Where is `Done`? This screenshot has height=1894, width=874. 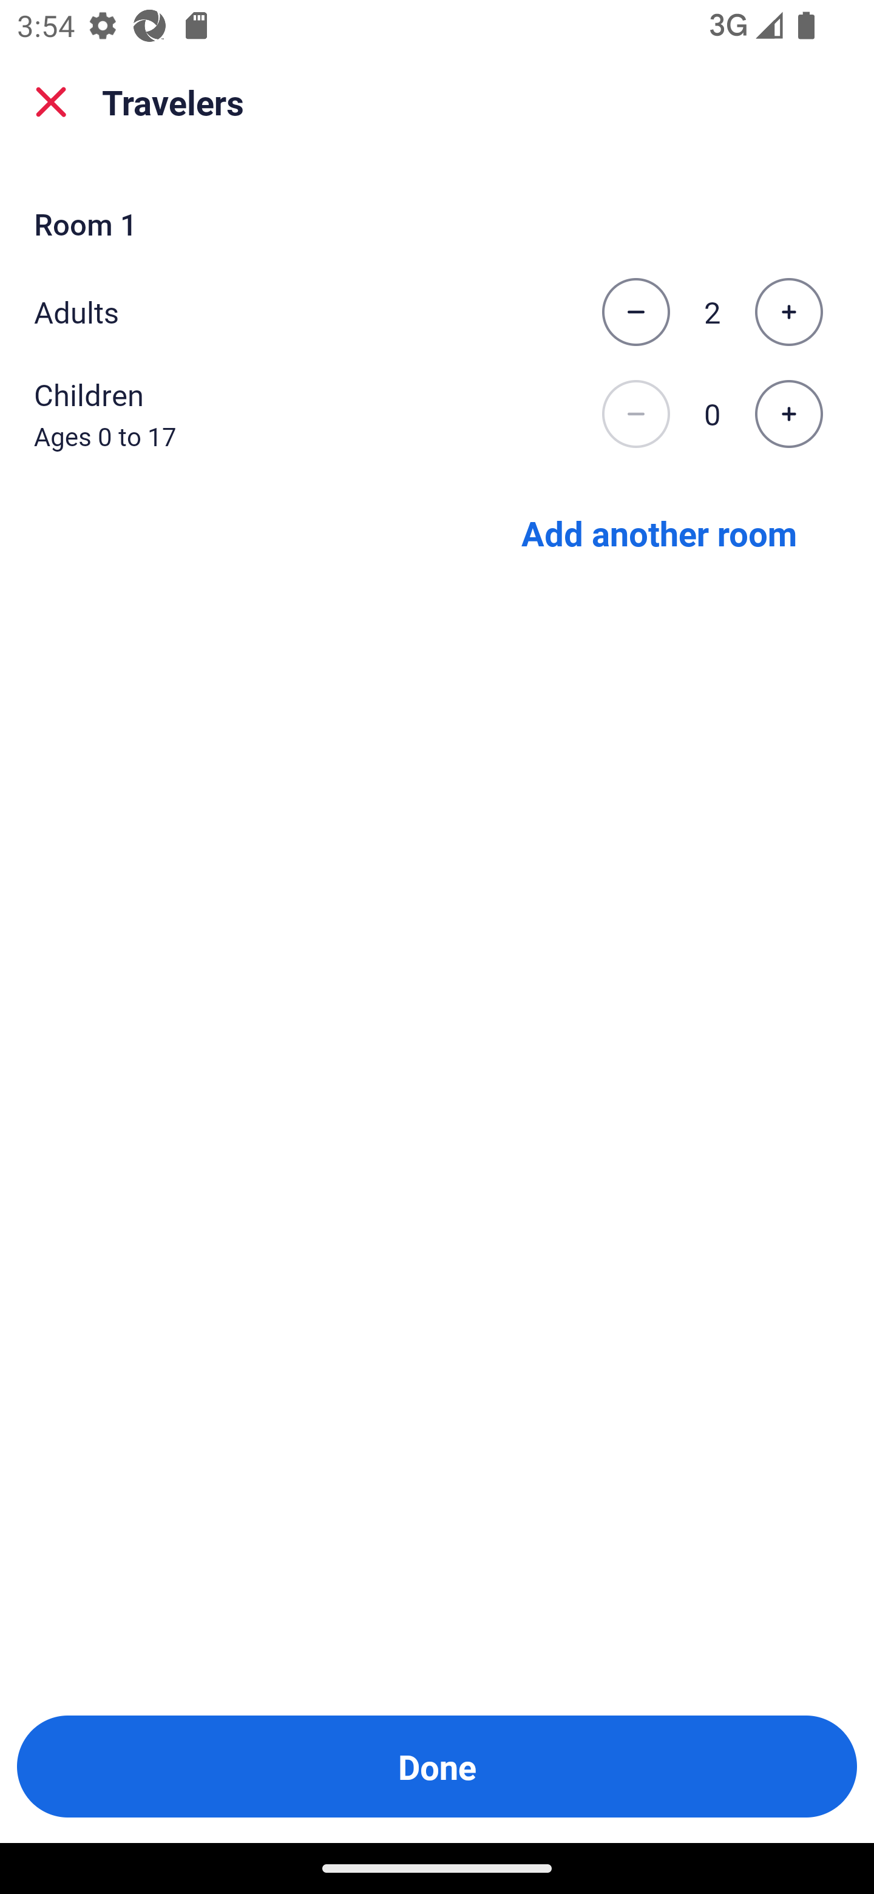
Done is located at coordinates (437, 1767).